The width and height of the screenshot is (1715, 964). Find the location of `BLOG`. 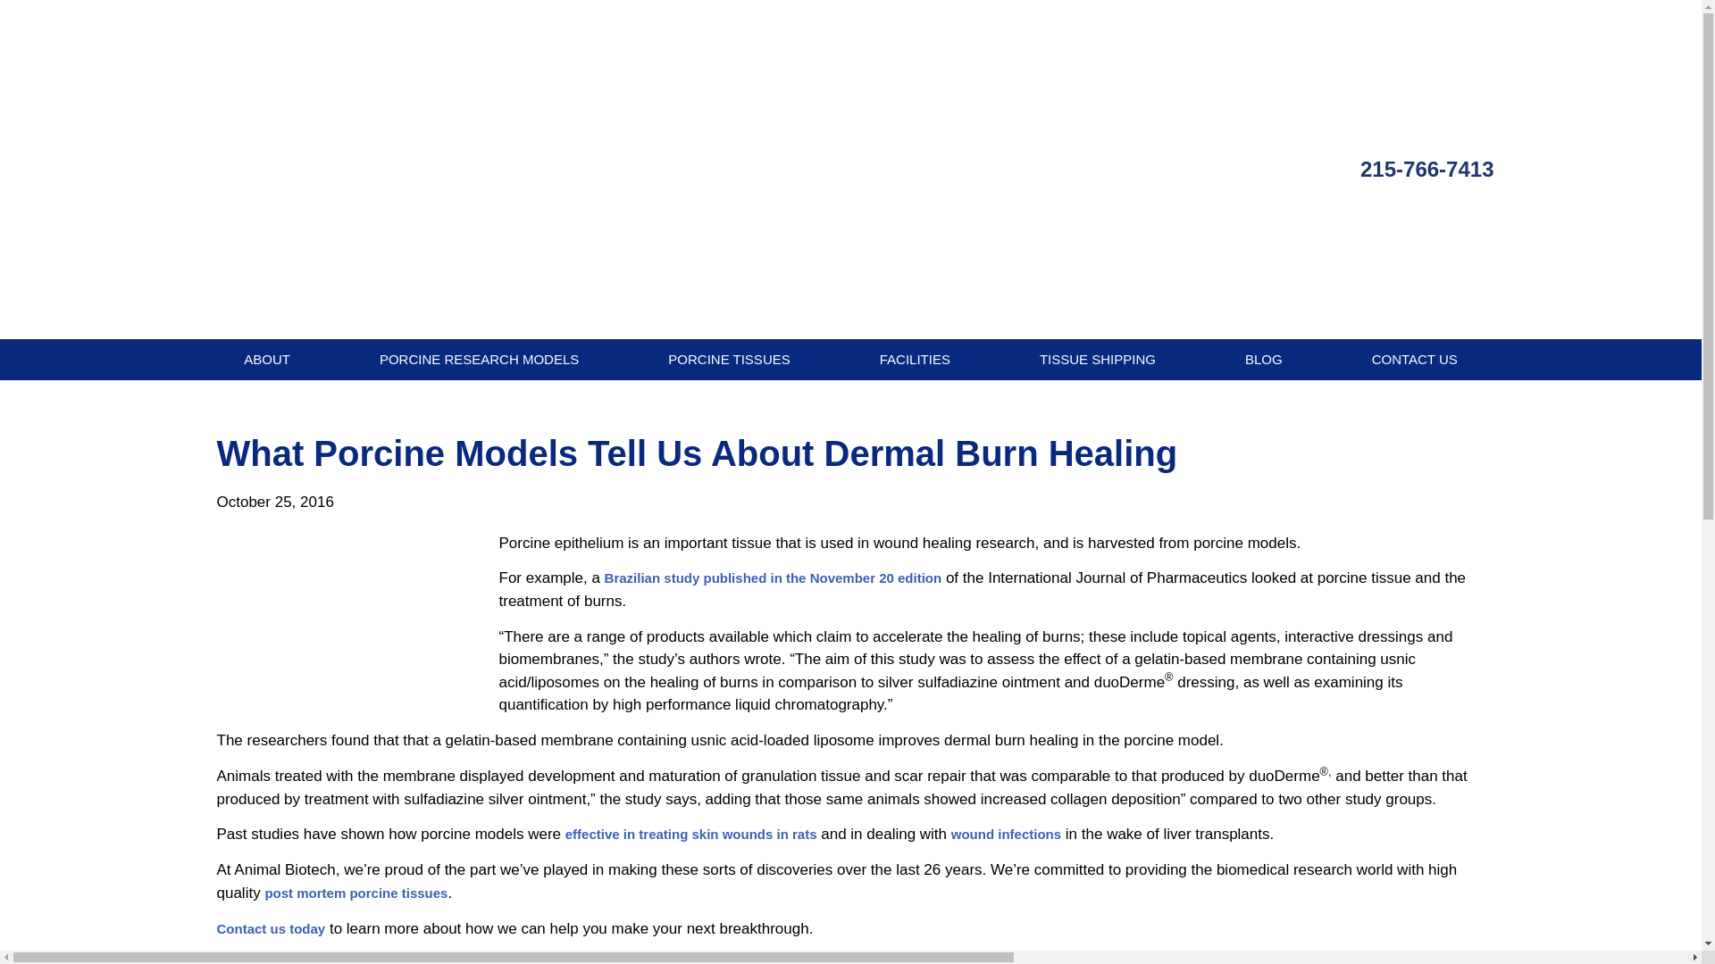

BLOG is located at coordinates (1263, 359).